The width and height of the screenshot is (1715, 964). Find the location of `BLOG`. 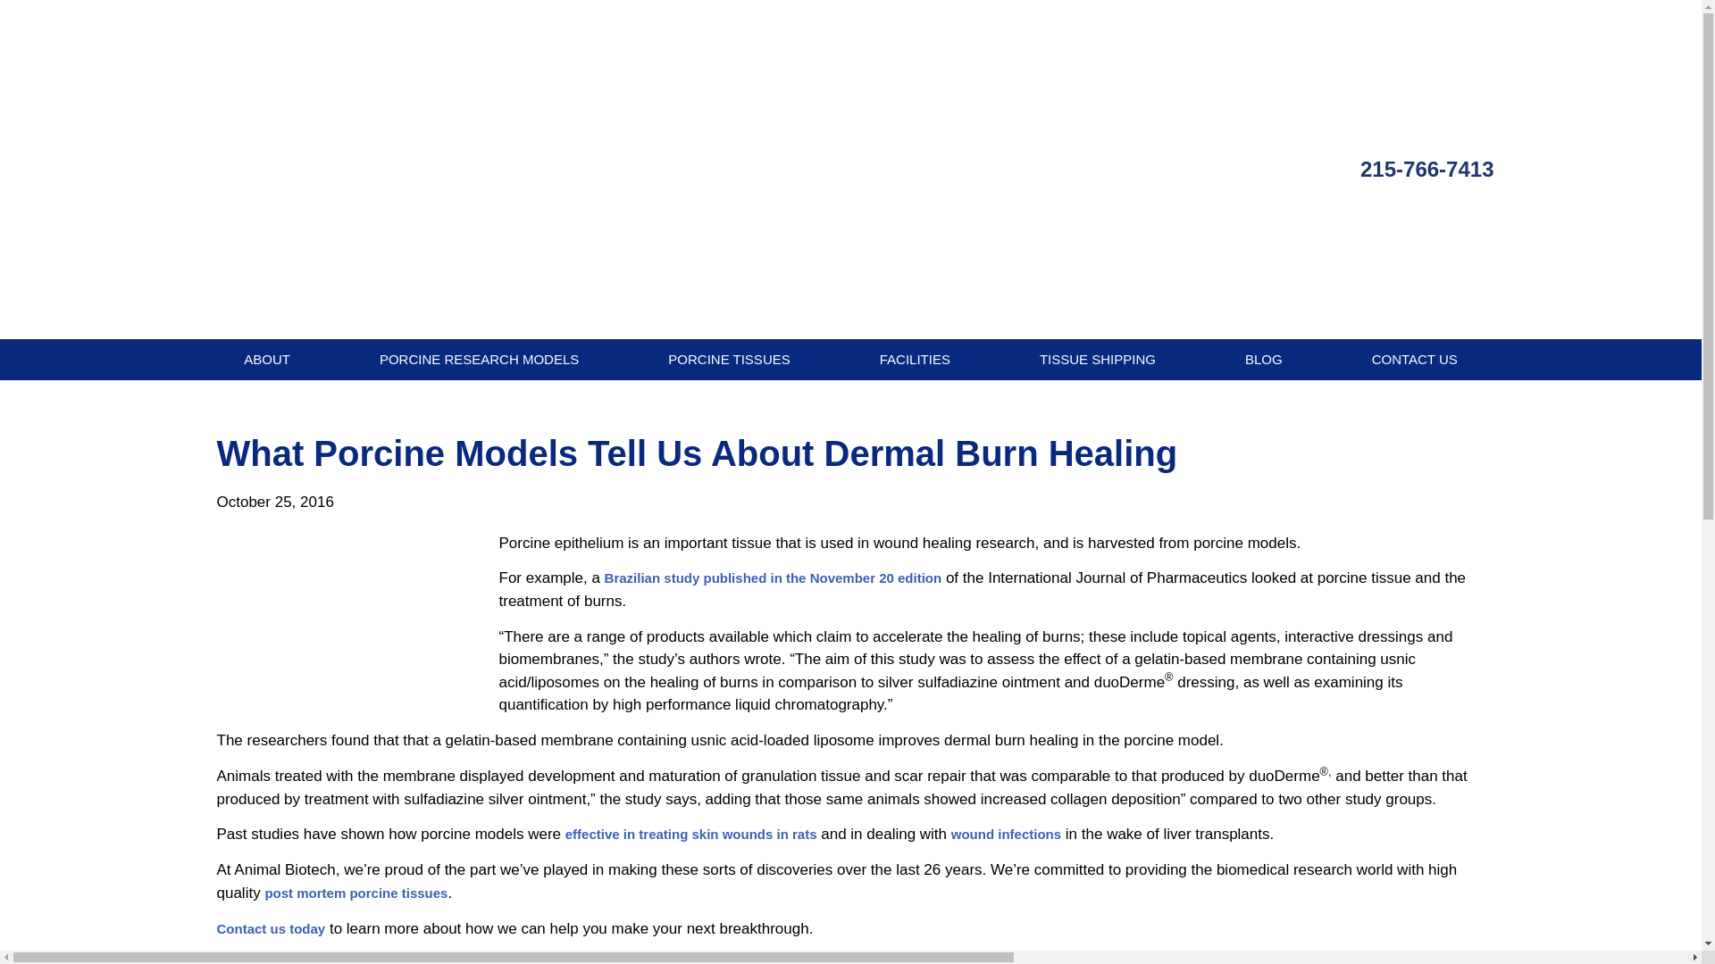

BLOG is located at coordinates (1263, 359).